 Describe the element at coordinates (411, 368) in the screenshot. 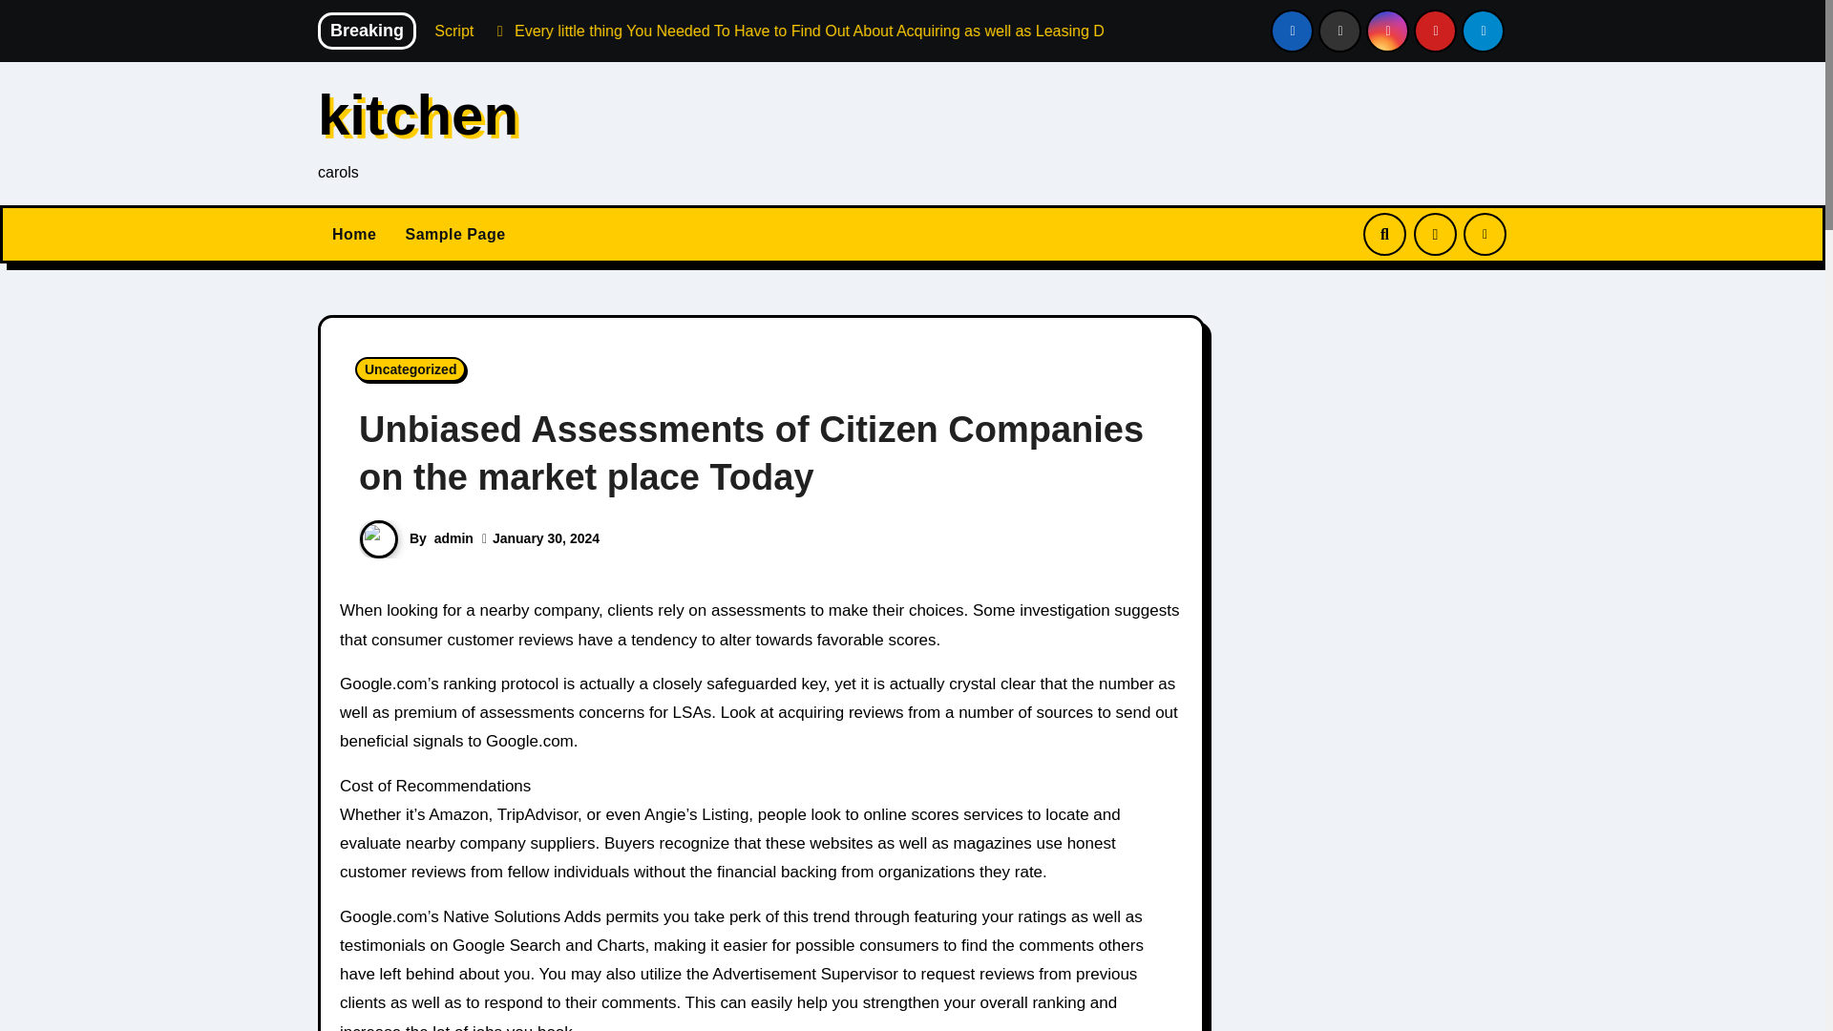

I see `Uncategorized` at that location.